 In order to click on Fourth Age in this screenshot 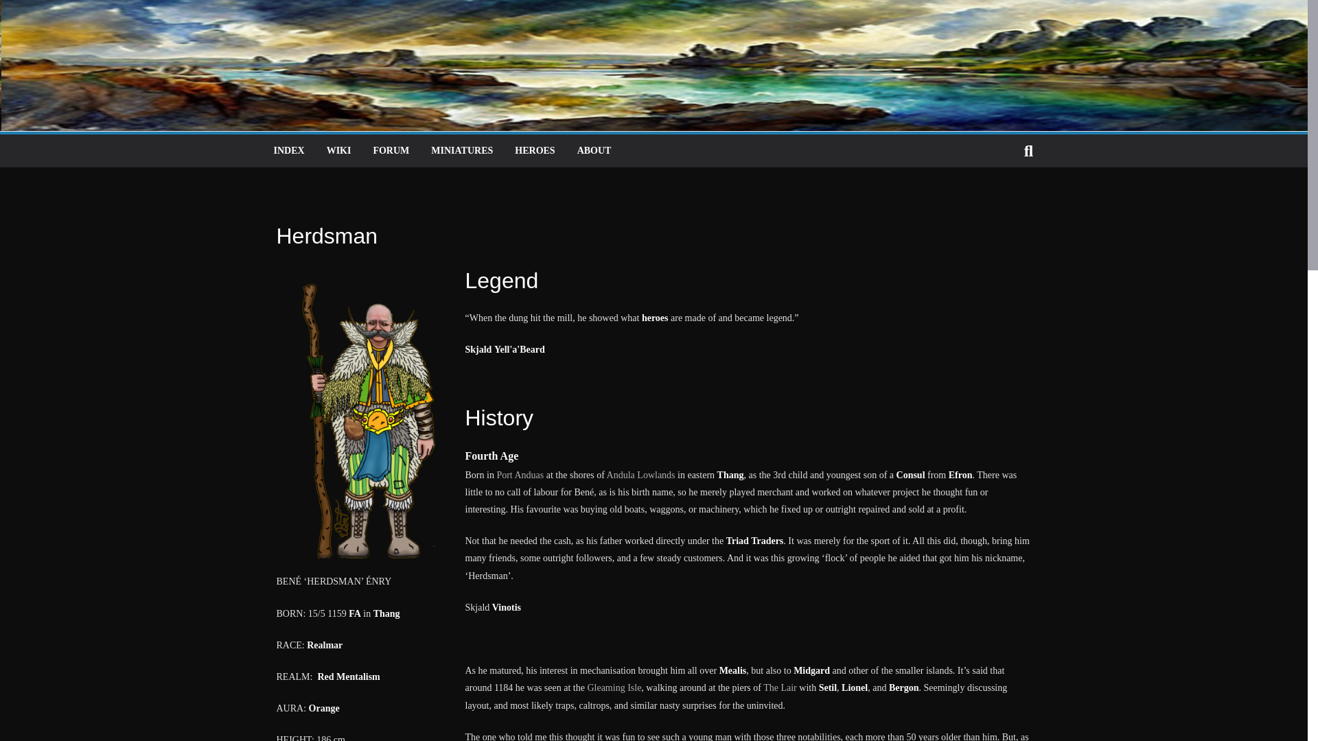, I will do `click(492, 456)`.